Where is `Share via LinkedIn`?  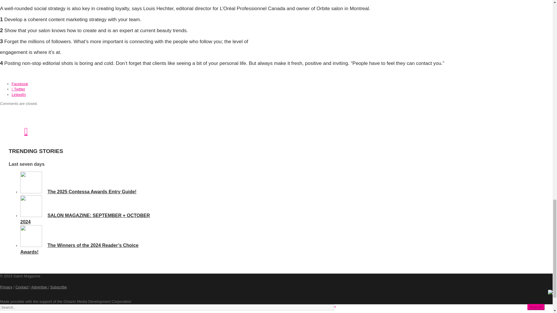
Share via LinkedIn is located at coordinates (19, 94).